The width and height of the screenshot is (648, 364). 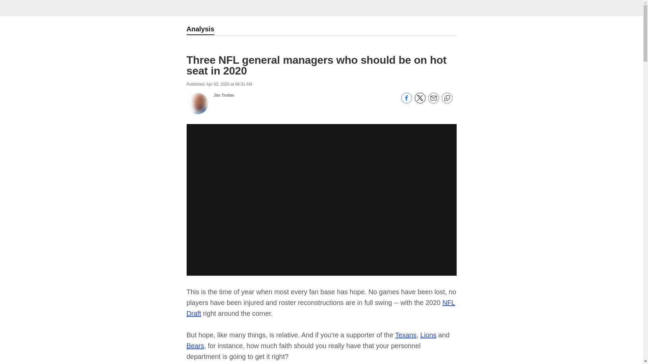 I want to click on Share on Twitter, so click(x=420, y=101).